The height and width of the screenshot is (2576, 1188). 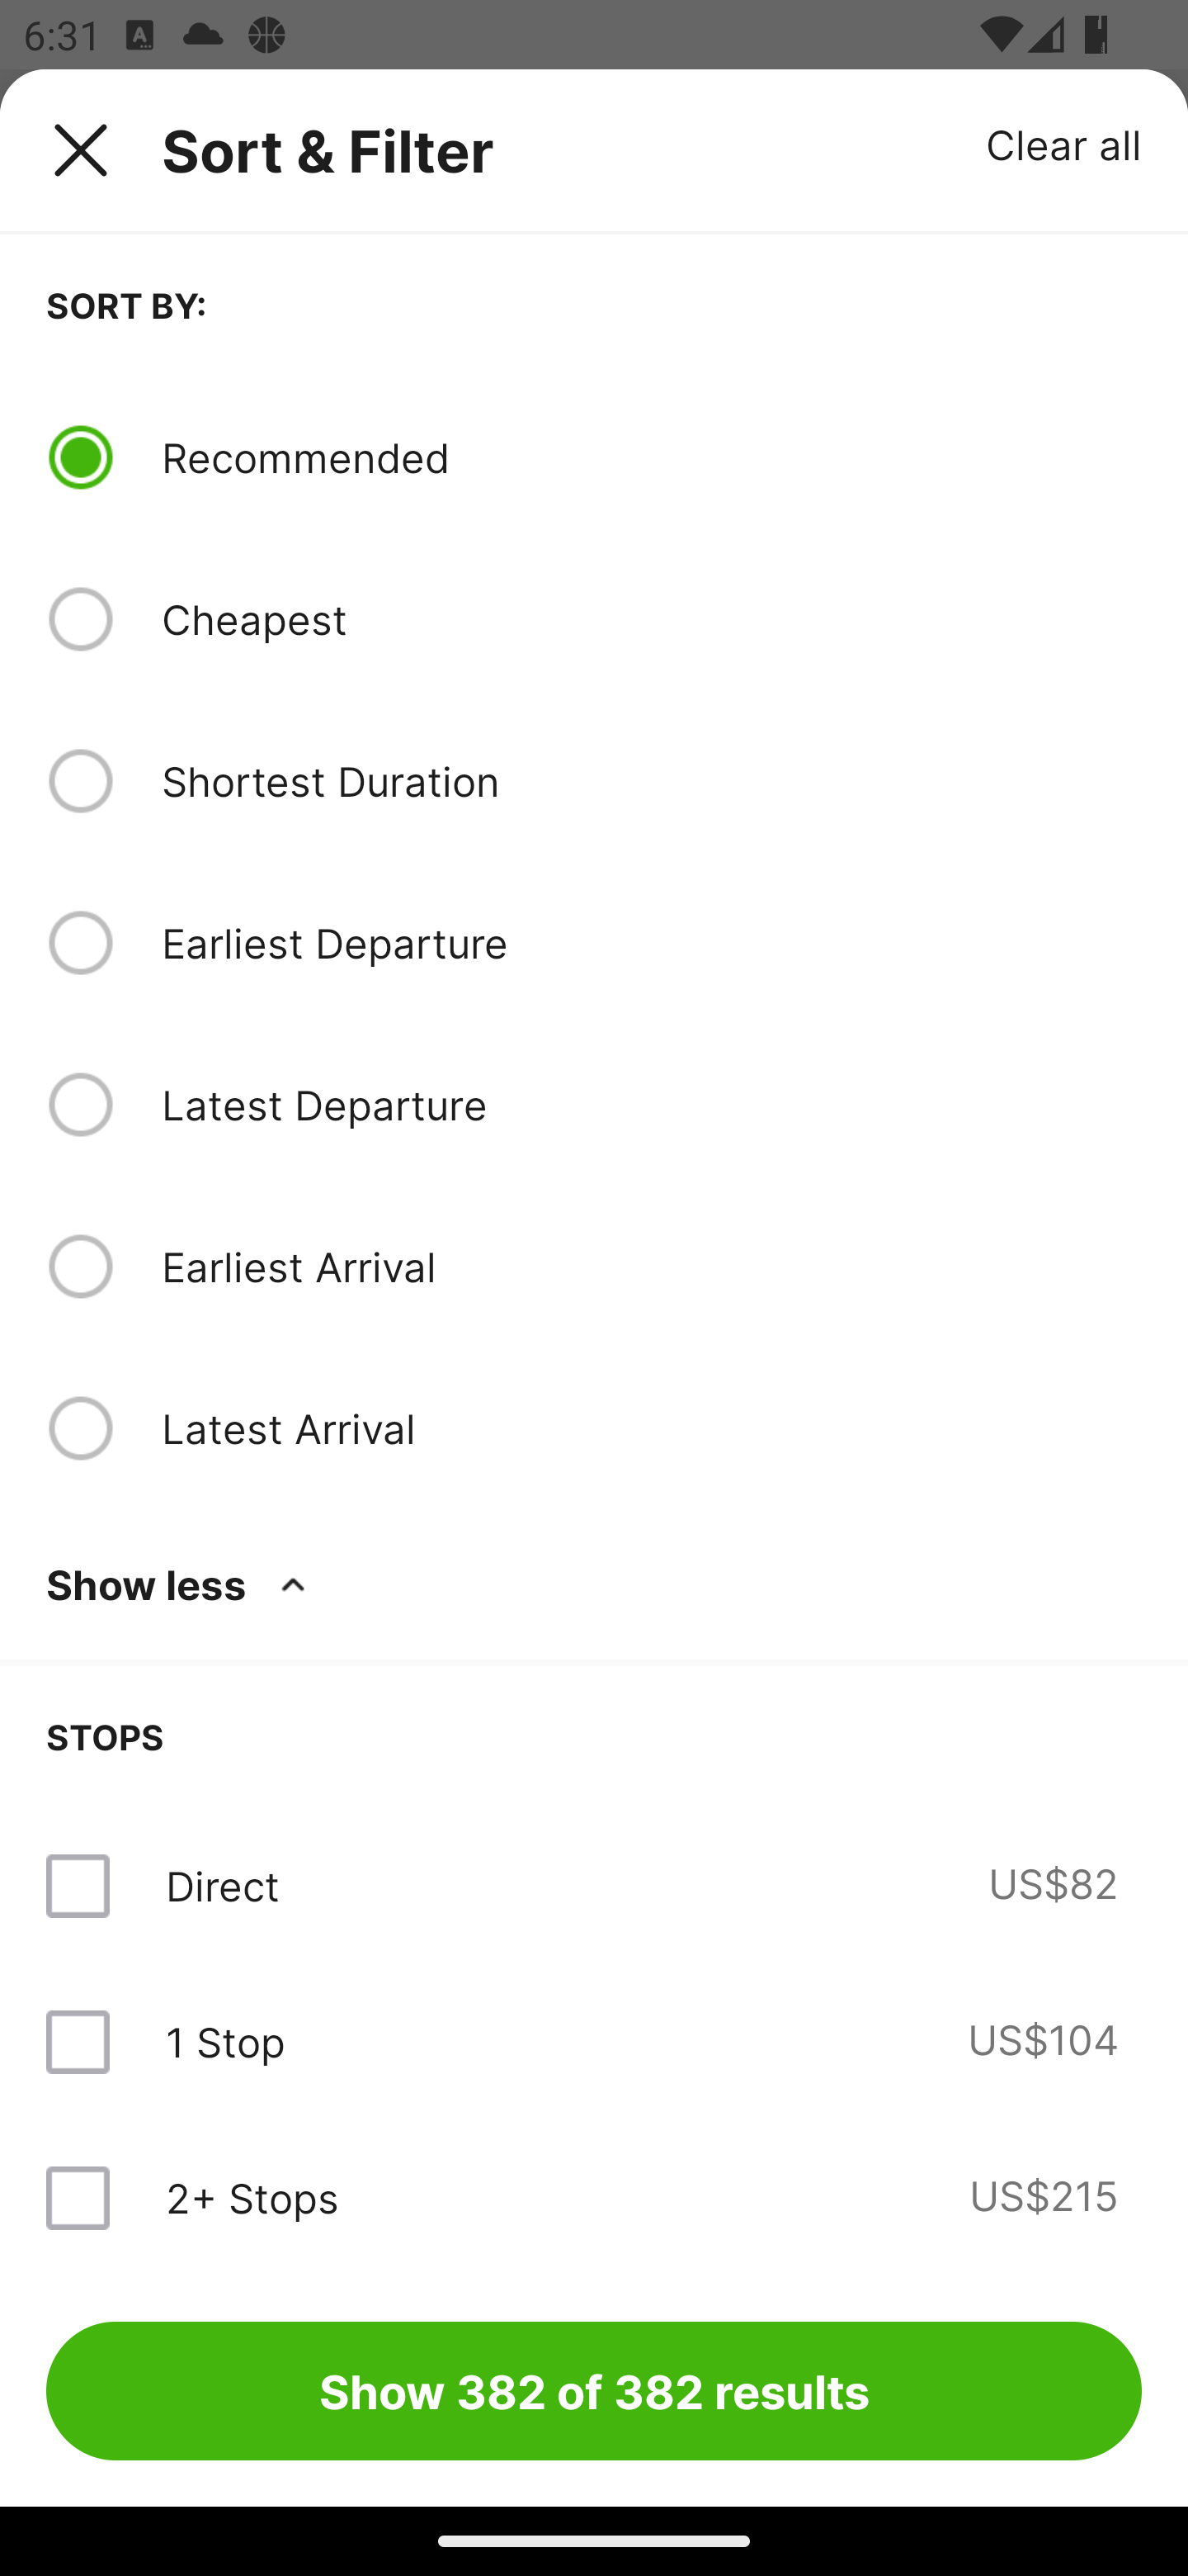 I want to click on Direct, so click(x=222, y=1886).